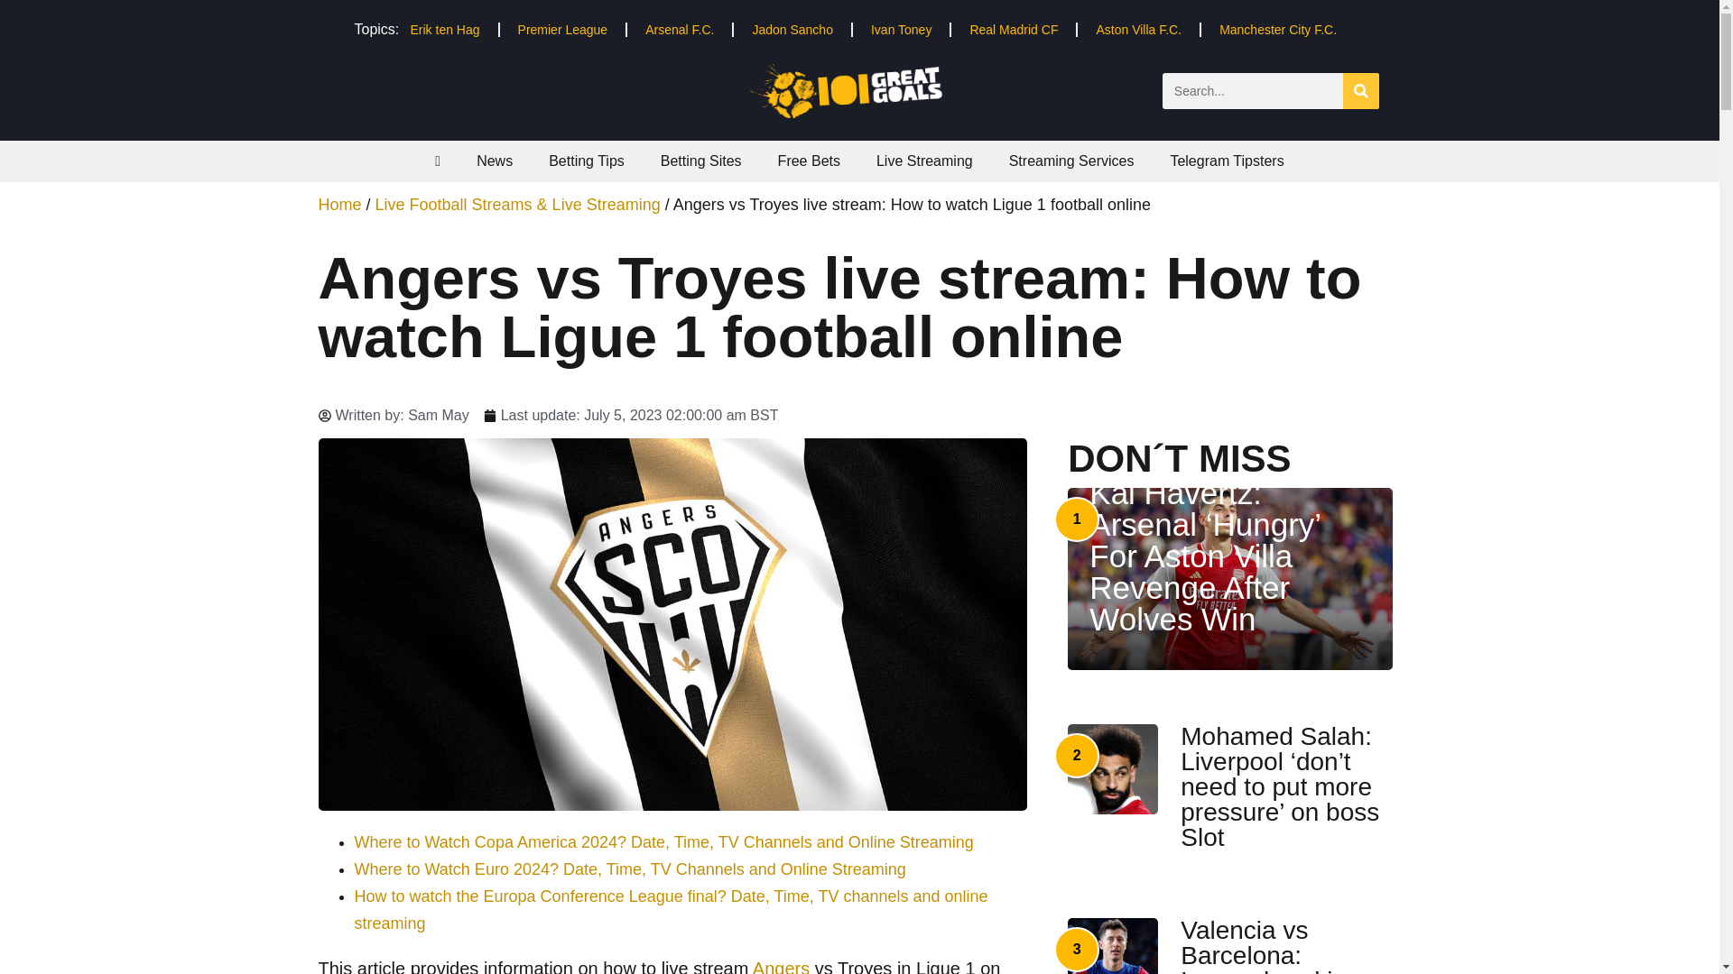  What do you see at coordinates (587, 161) in the screenshot?
I see `Betting Tips` at bounding box center [587, 161].